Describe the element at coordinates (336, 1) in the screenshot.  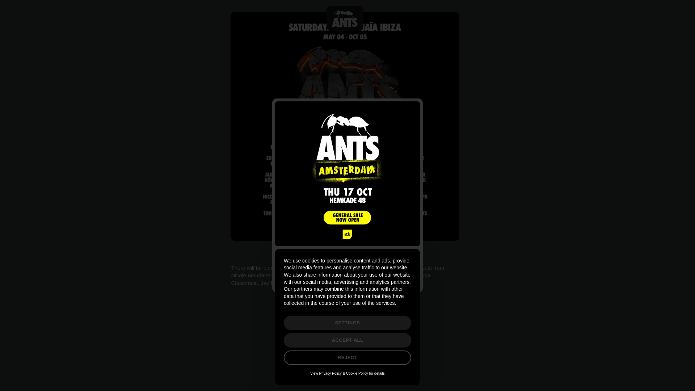
I see `EN` at that location.